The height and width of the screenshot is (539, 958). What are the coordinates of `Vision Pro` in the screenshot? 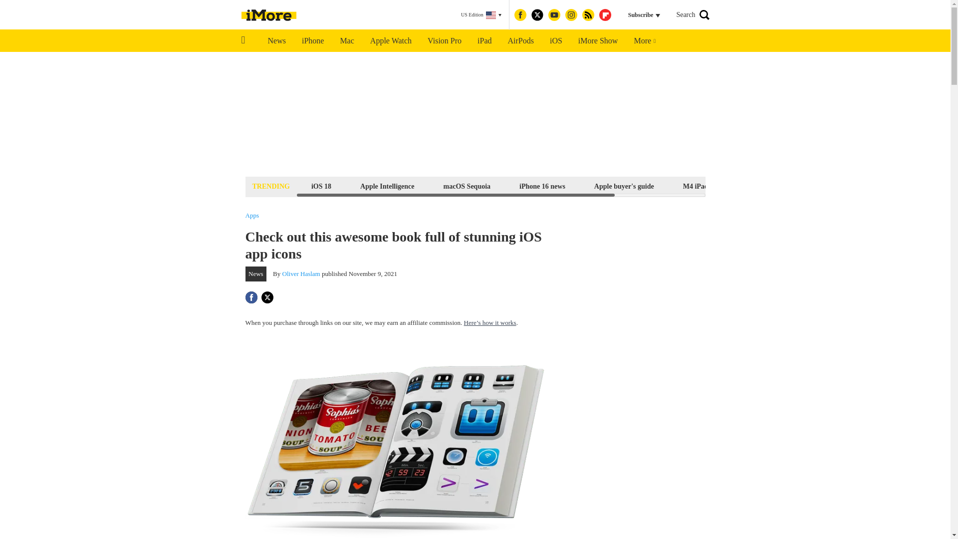 It's located at (444, 41).